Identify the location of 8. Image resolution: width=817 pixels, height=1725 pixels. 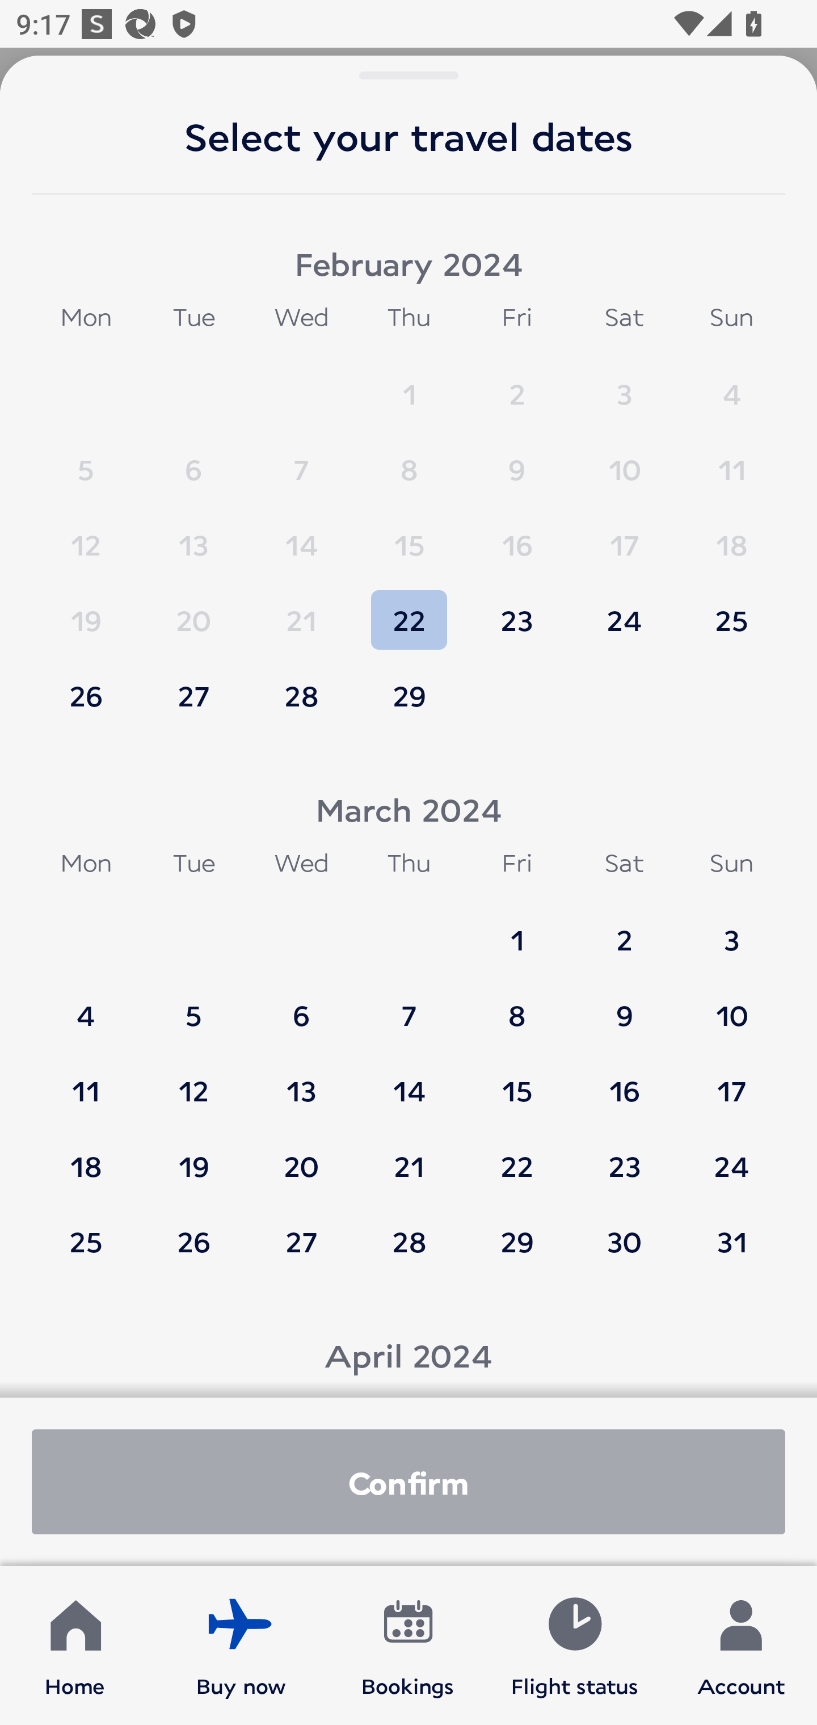
(409, 458).